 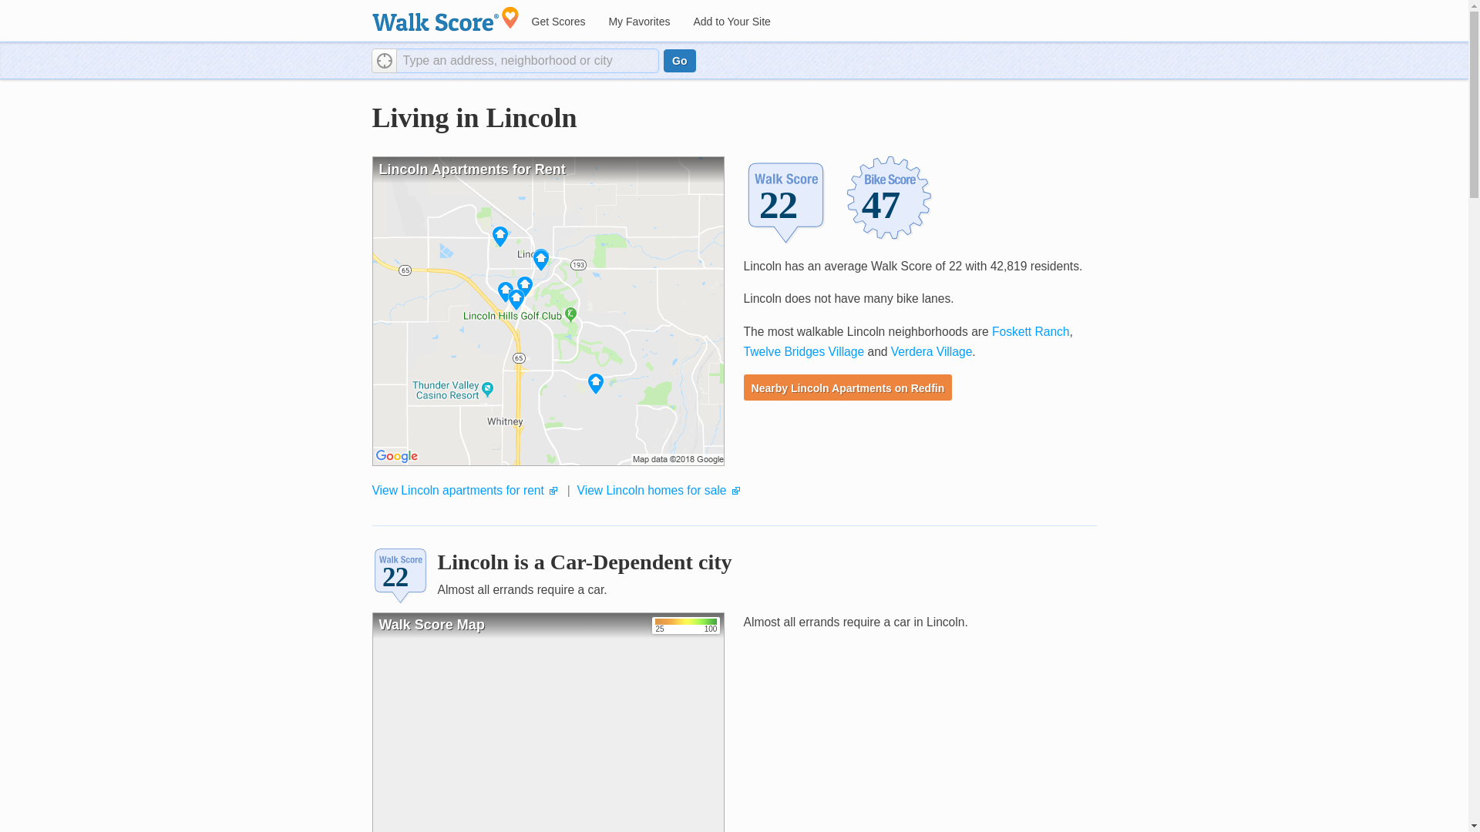 I want to click on Lincoln Apartments for Rent, so click(x=547, y=311).